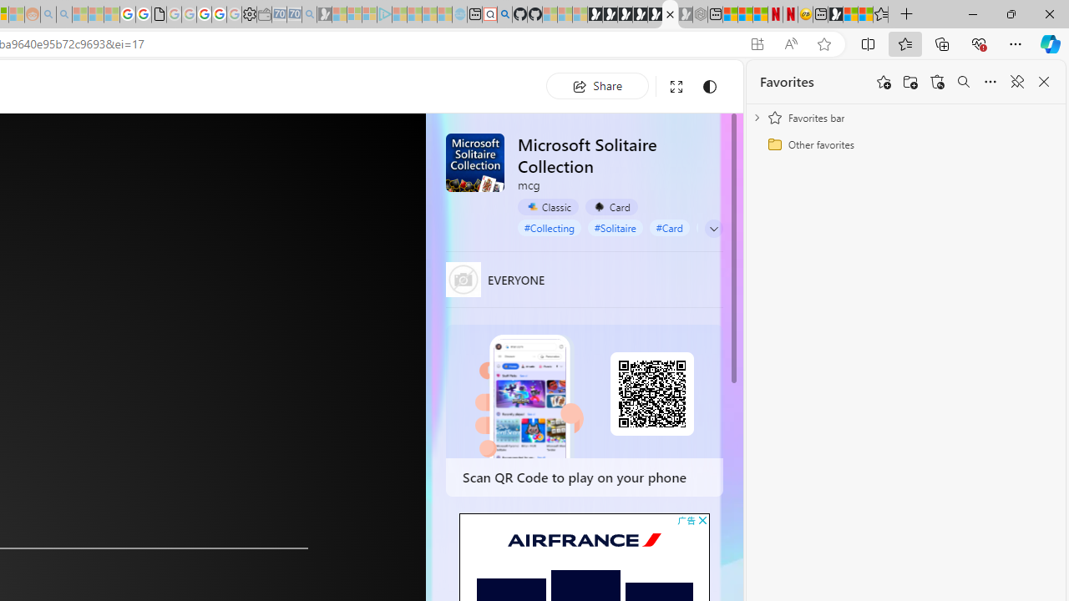  Describe the element at coordinates (835, 15) in the screenshot. I see `MSN` at that location.